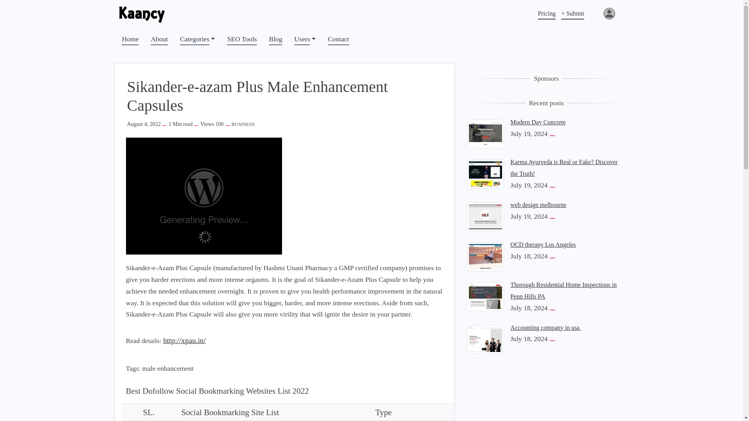 The width and height of the screenshot is (749, 421). Describe the element at coordinates (130, 39) in the screenshot. I see `Home` at that location.